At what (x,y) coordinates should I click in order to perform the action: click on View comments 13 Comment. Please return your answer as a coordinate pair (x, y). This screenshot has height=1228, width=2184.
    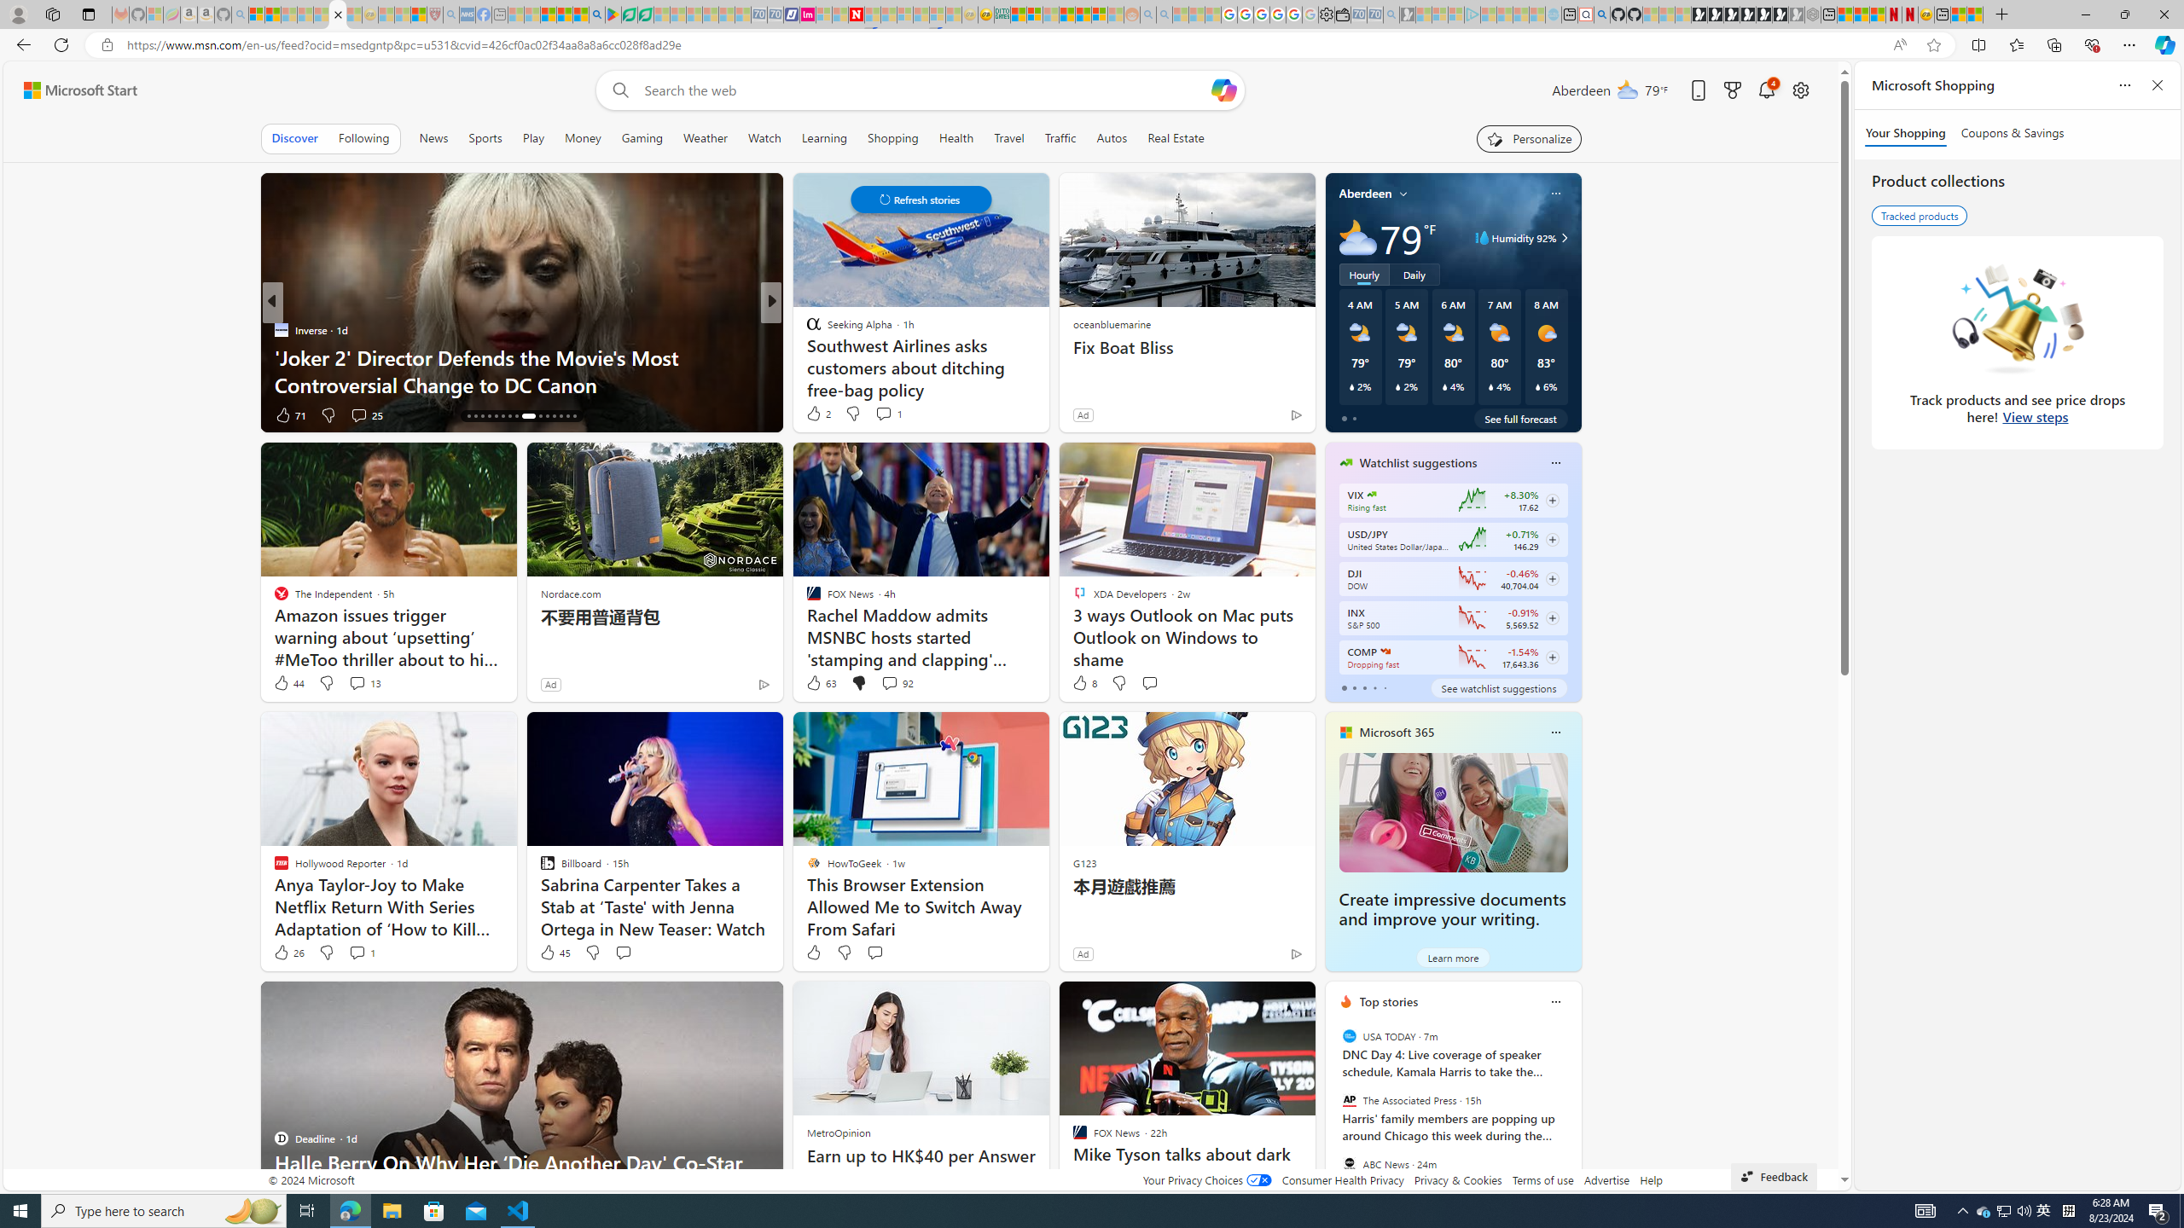
    Looking at the image, I should click on (364, 683).